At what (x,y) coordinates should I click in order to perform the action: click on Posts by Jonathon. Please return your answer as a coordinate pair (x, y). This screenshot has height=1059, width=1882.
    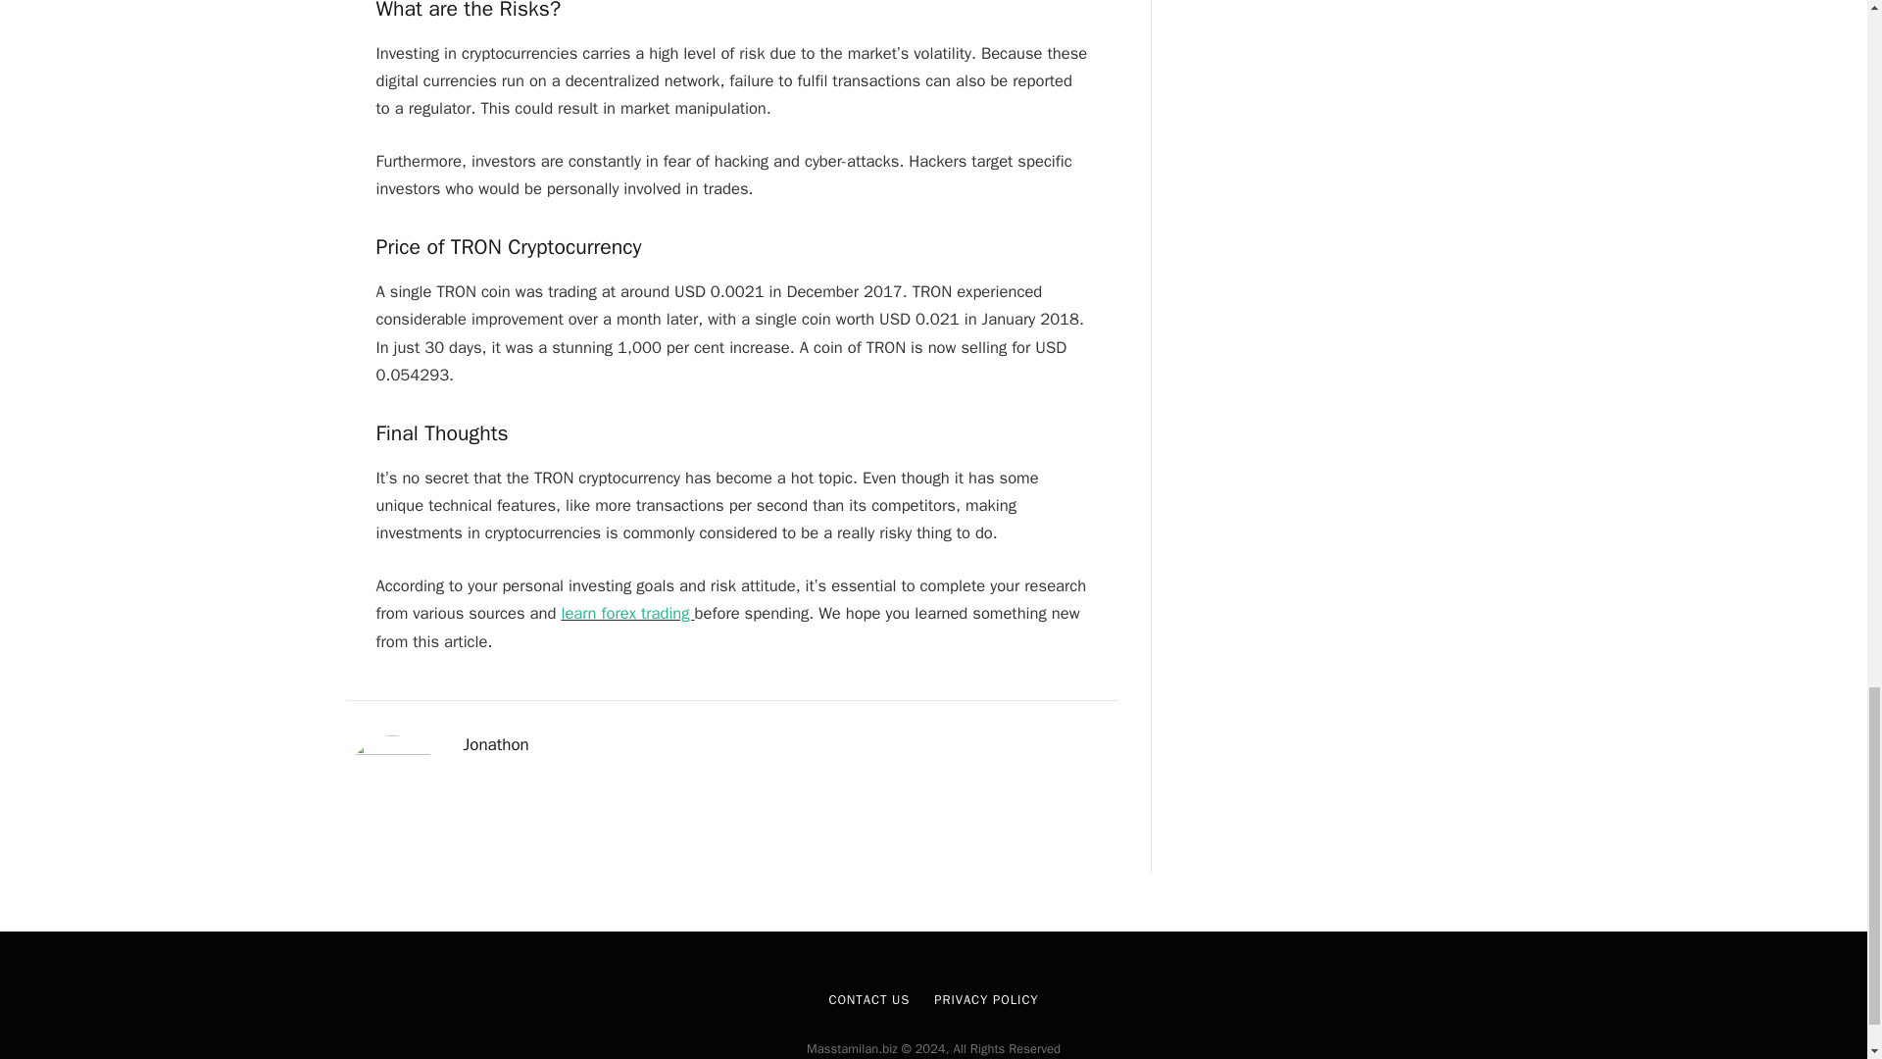
    Looking at the image, I should click on (496, 745).